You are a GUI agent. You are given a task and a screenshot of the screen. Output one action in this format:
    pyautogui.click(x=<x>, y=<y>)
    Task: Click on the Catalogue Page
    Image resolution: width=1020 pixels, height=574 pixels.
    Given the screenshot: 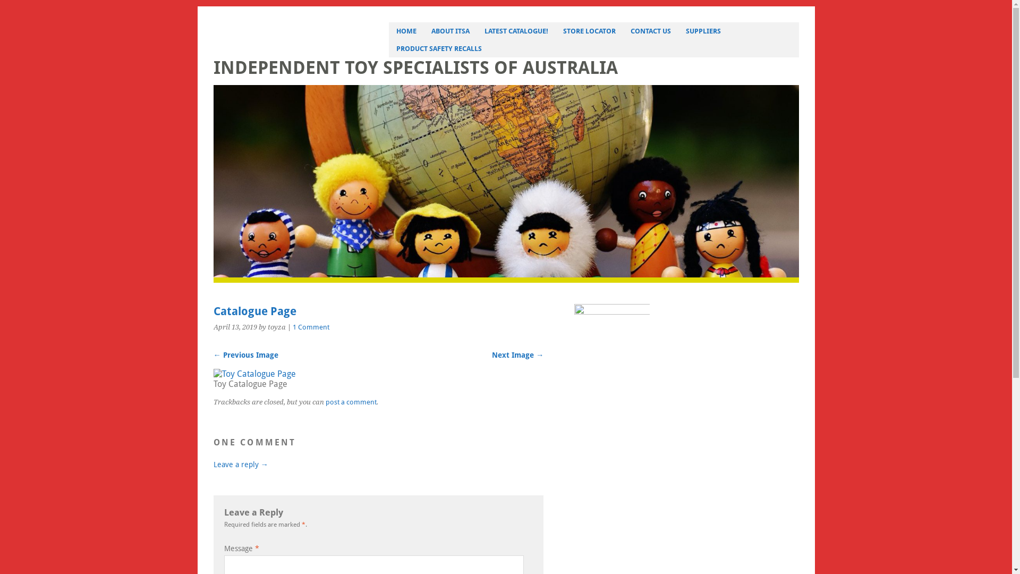 What is the action you would take?
    pyautogui.click(x=255, y=374)
    